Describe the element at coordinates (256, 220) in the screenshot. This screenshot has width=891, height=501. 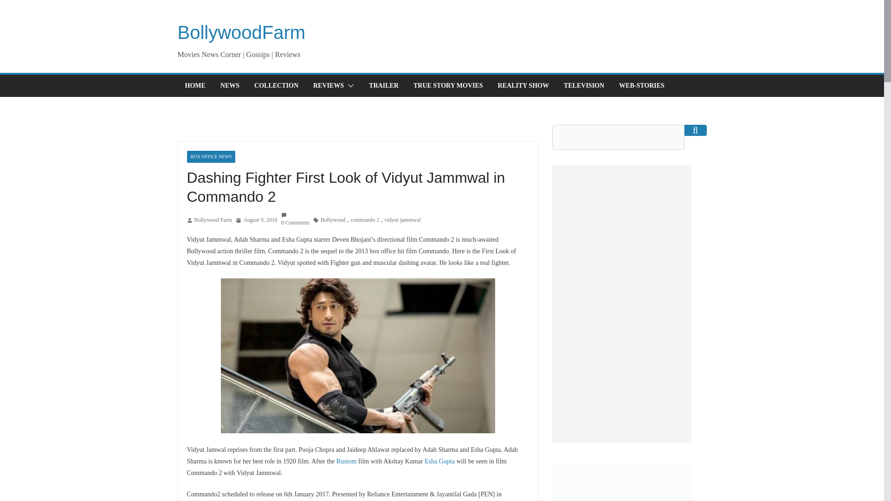
I see `9:25 am` at that location.